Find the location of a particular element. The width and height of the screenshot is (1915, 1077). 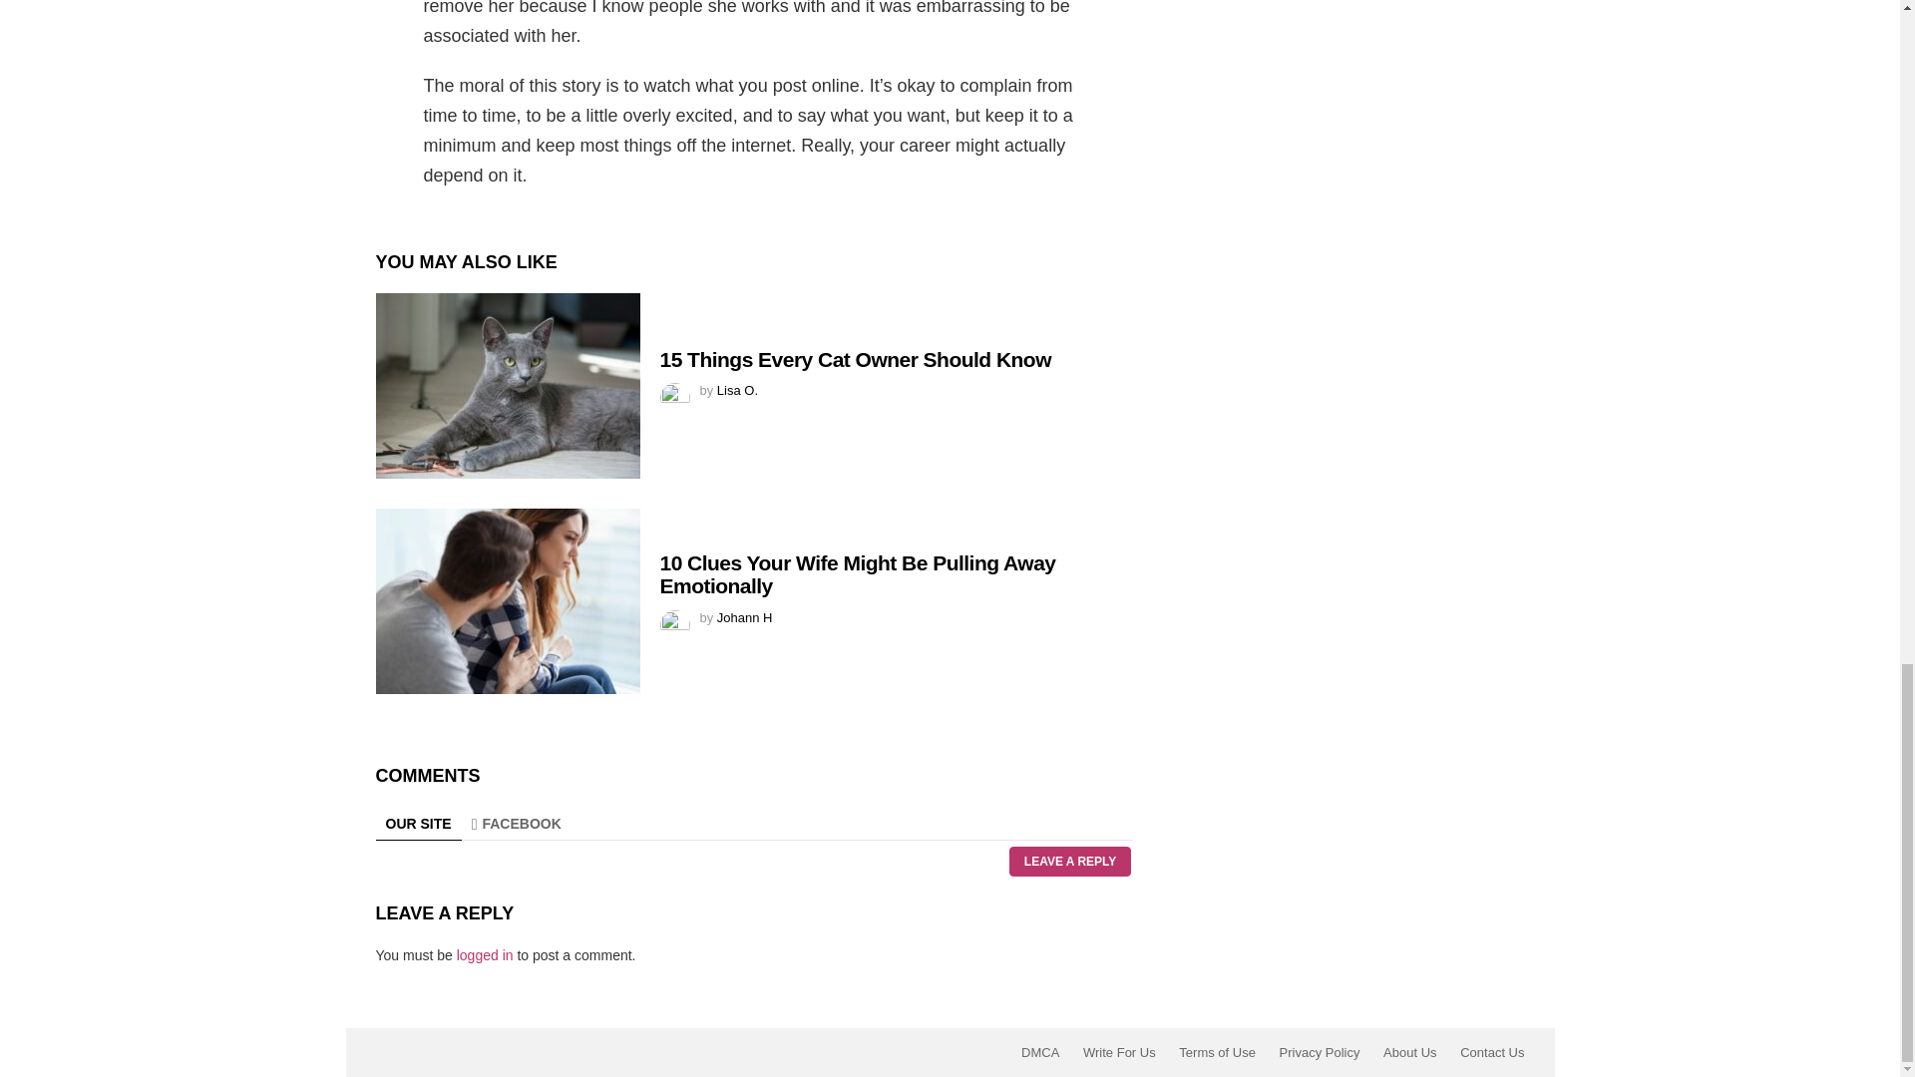

FACEBOOK is located at coordinates (516, 824).